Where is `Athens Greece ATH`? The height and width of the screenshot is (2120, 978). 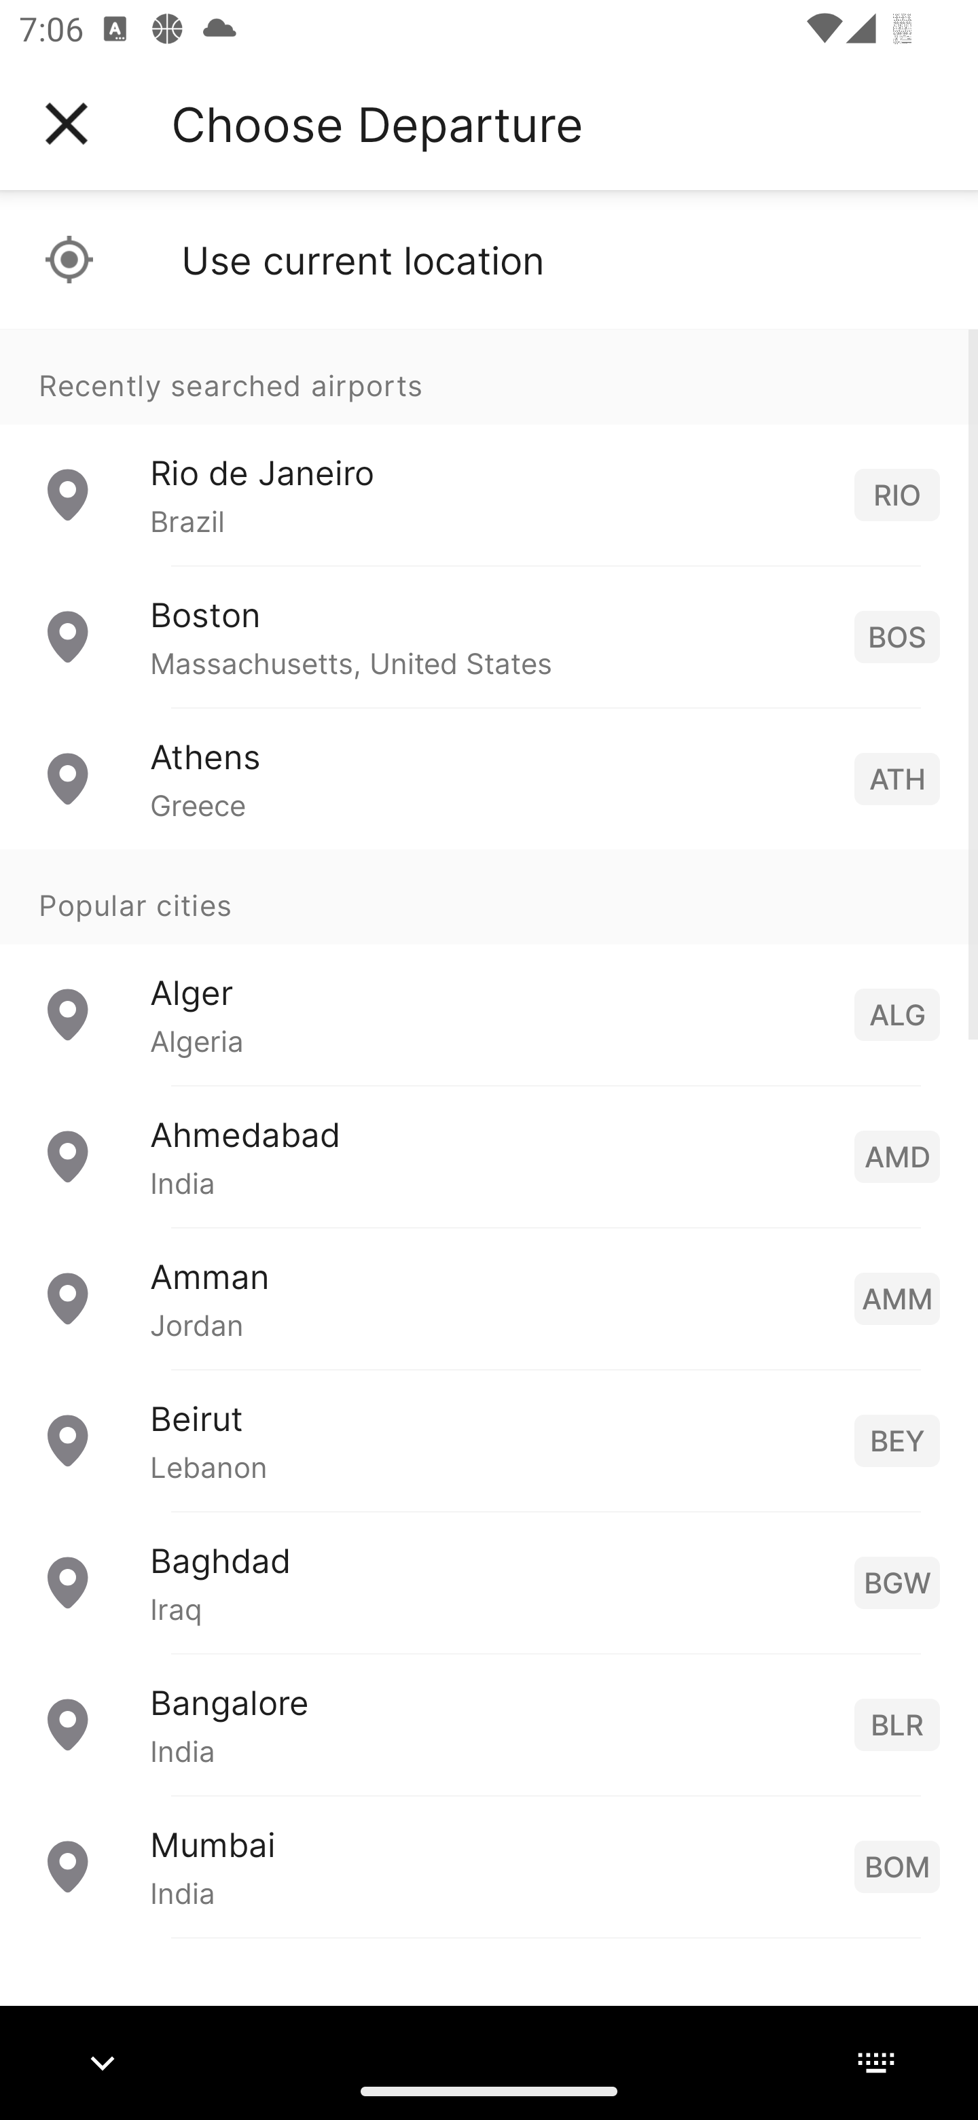
Athens Greece ATH is located at coordinates (489, 779).